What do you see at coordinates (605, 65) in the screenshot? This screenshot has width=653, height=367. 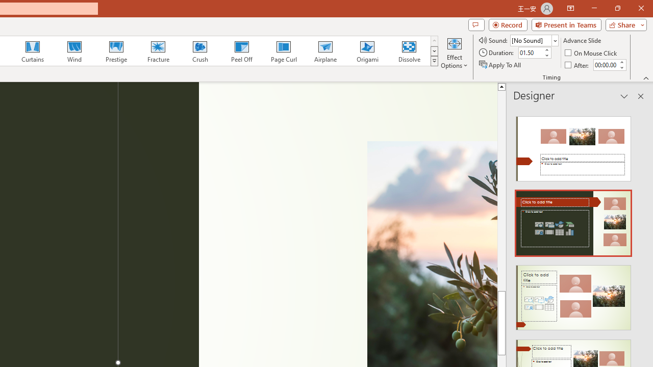 I see `After` at bounding box center [605, 65].